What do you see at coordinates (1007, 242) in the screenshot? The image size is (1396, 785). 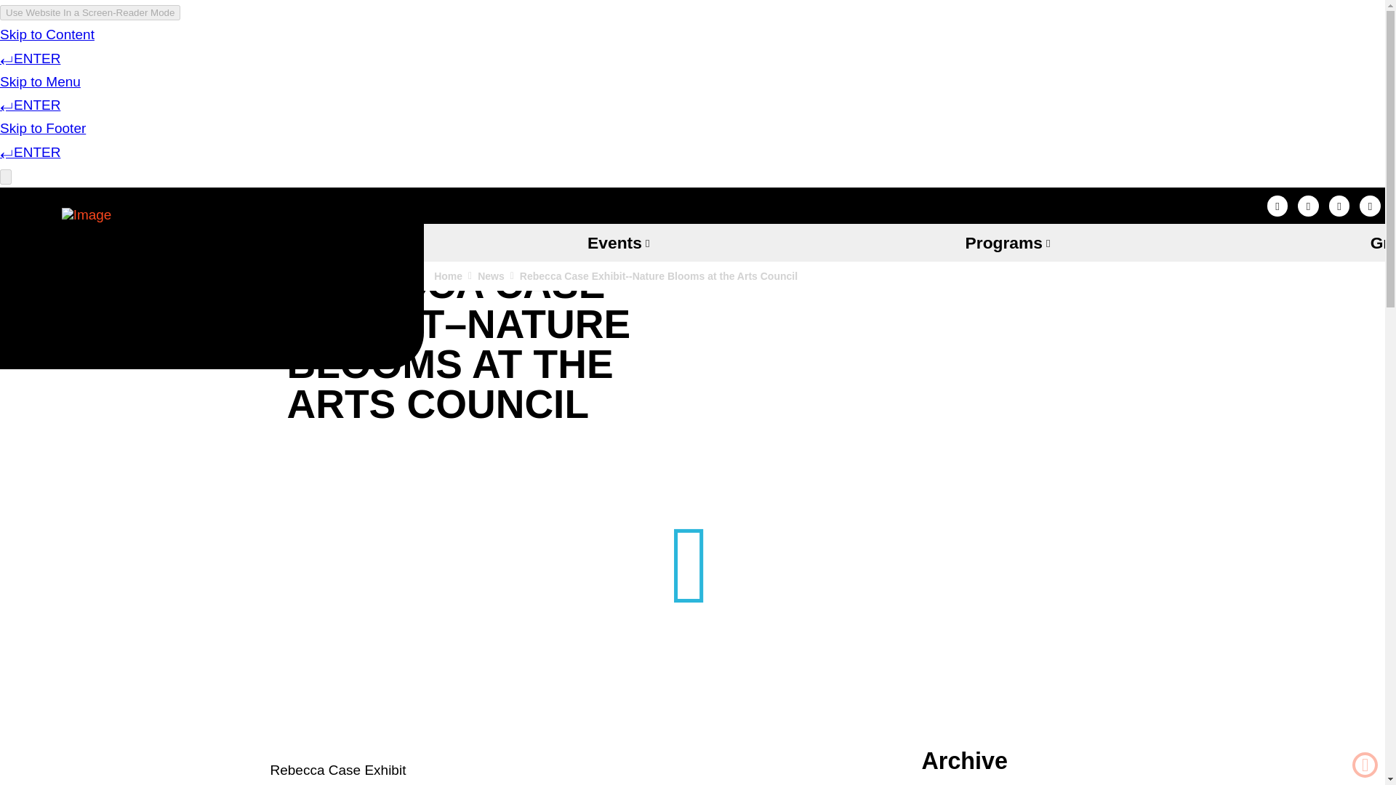 I see `Programs` at bounding box center [1007, 242].